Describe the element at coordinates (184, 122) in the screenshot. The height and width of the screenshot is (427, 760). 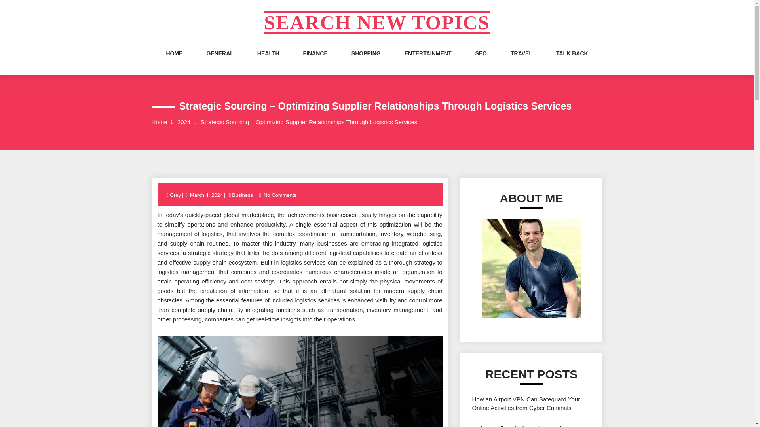
I see `2024` at that location.